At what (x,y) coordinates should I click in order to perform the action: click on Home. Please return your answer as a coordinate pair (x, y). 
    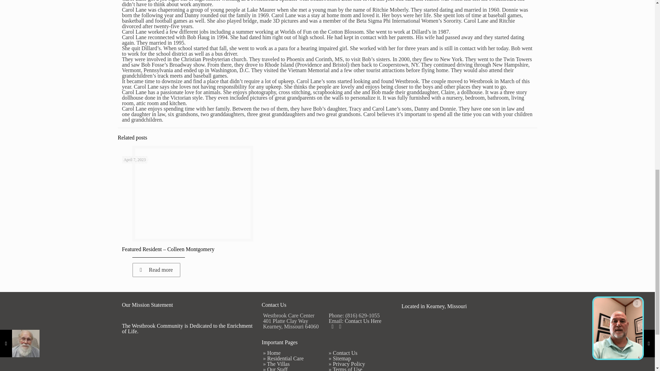
    Looking at the image, I should click on (274, 353).